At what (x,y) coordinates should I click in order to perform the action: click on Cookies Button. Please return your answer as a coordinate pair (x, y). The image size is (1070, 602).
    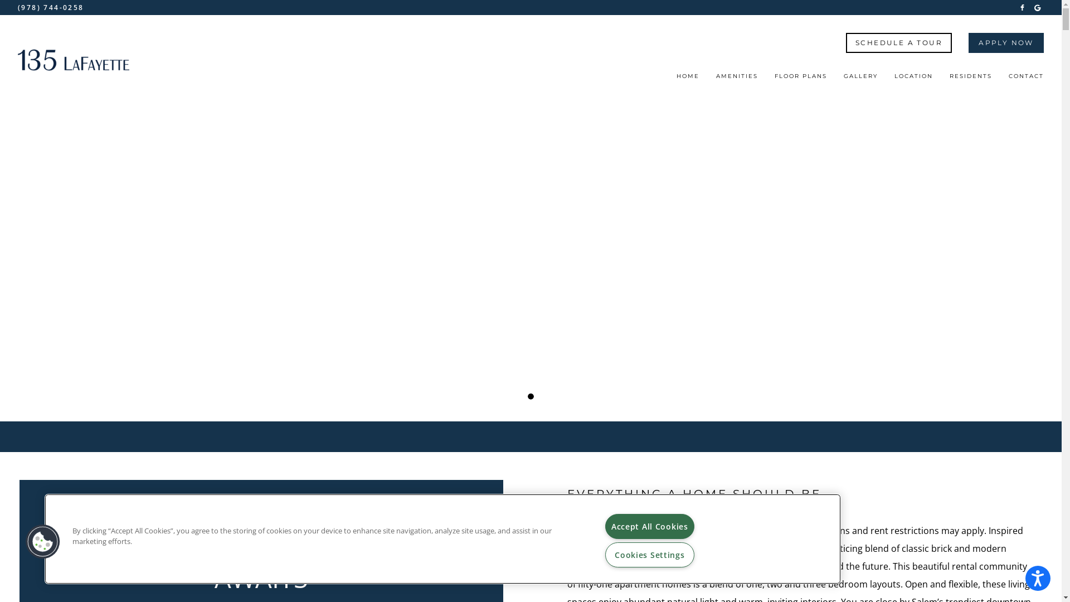
    Looking at the image, I should click on (43, 542).